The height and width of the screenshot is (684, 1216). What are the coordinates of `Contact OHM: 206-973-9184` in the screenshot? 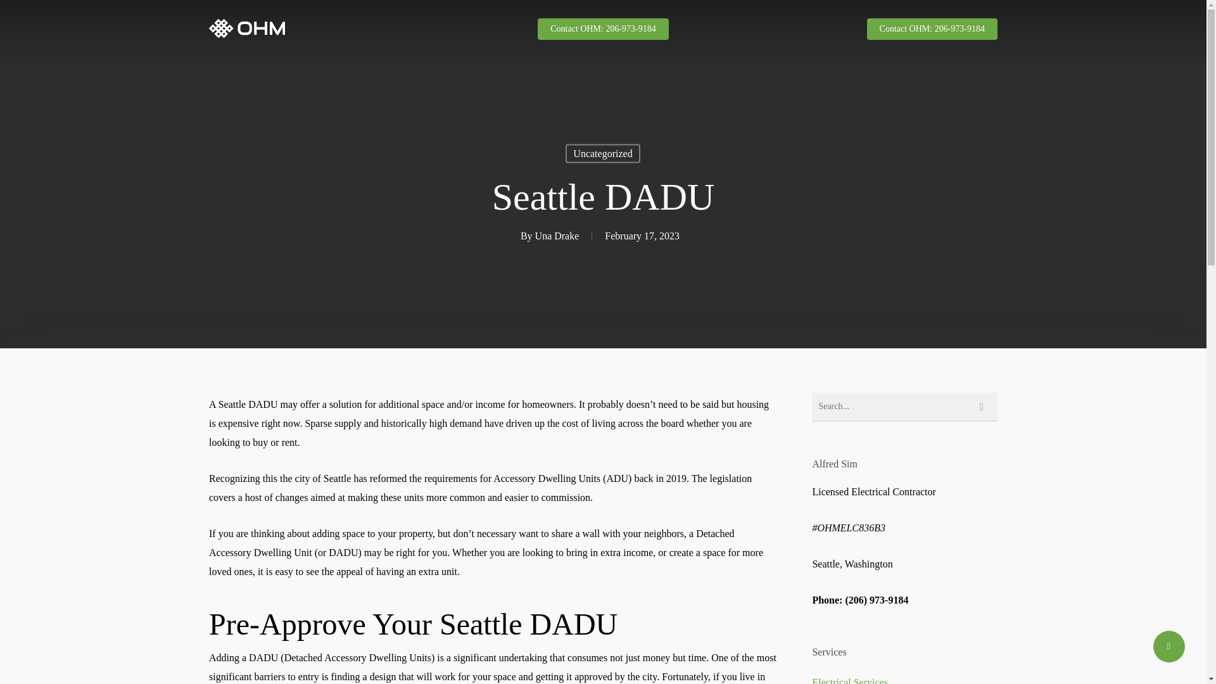 It's located at (602, 28).